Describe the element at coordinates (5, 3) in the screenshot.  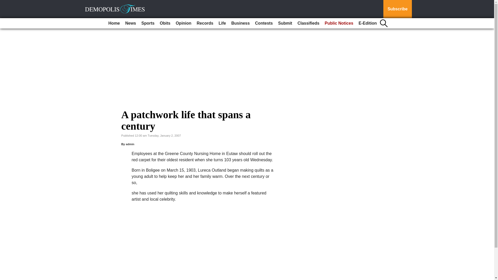
I see `Go` at that location.